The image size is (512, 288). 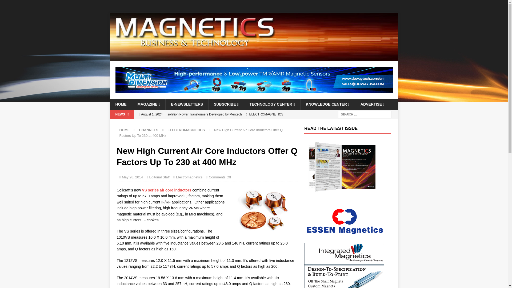 What do you see at coordinates (272, 104) in the screenshot?
I see `TECHNOLOGY CENTER` at bounding box center [272, 104].